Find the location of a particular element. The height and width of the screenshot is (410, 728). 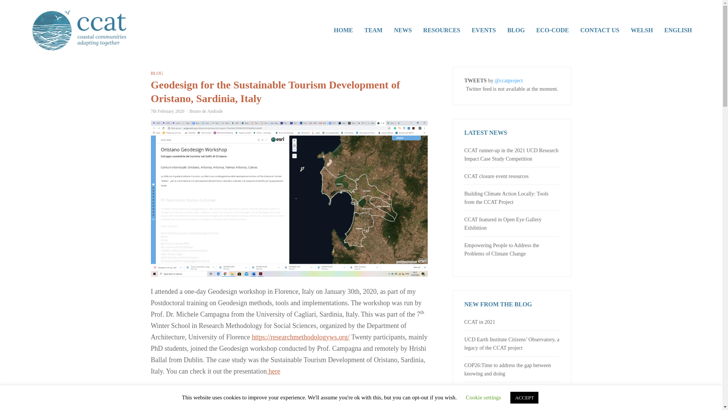

Bruno de Andrade is located at coordinates (206, 111).